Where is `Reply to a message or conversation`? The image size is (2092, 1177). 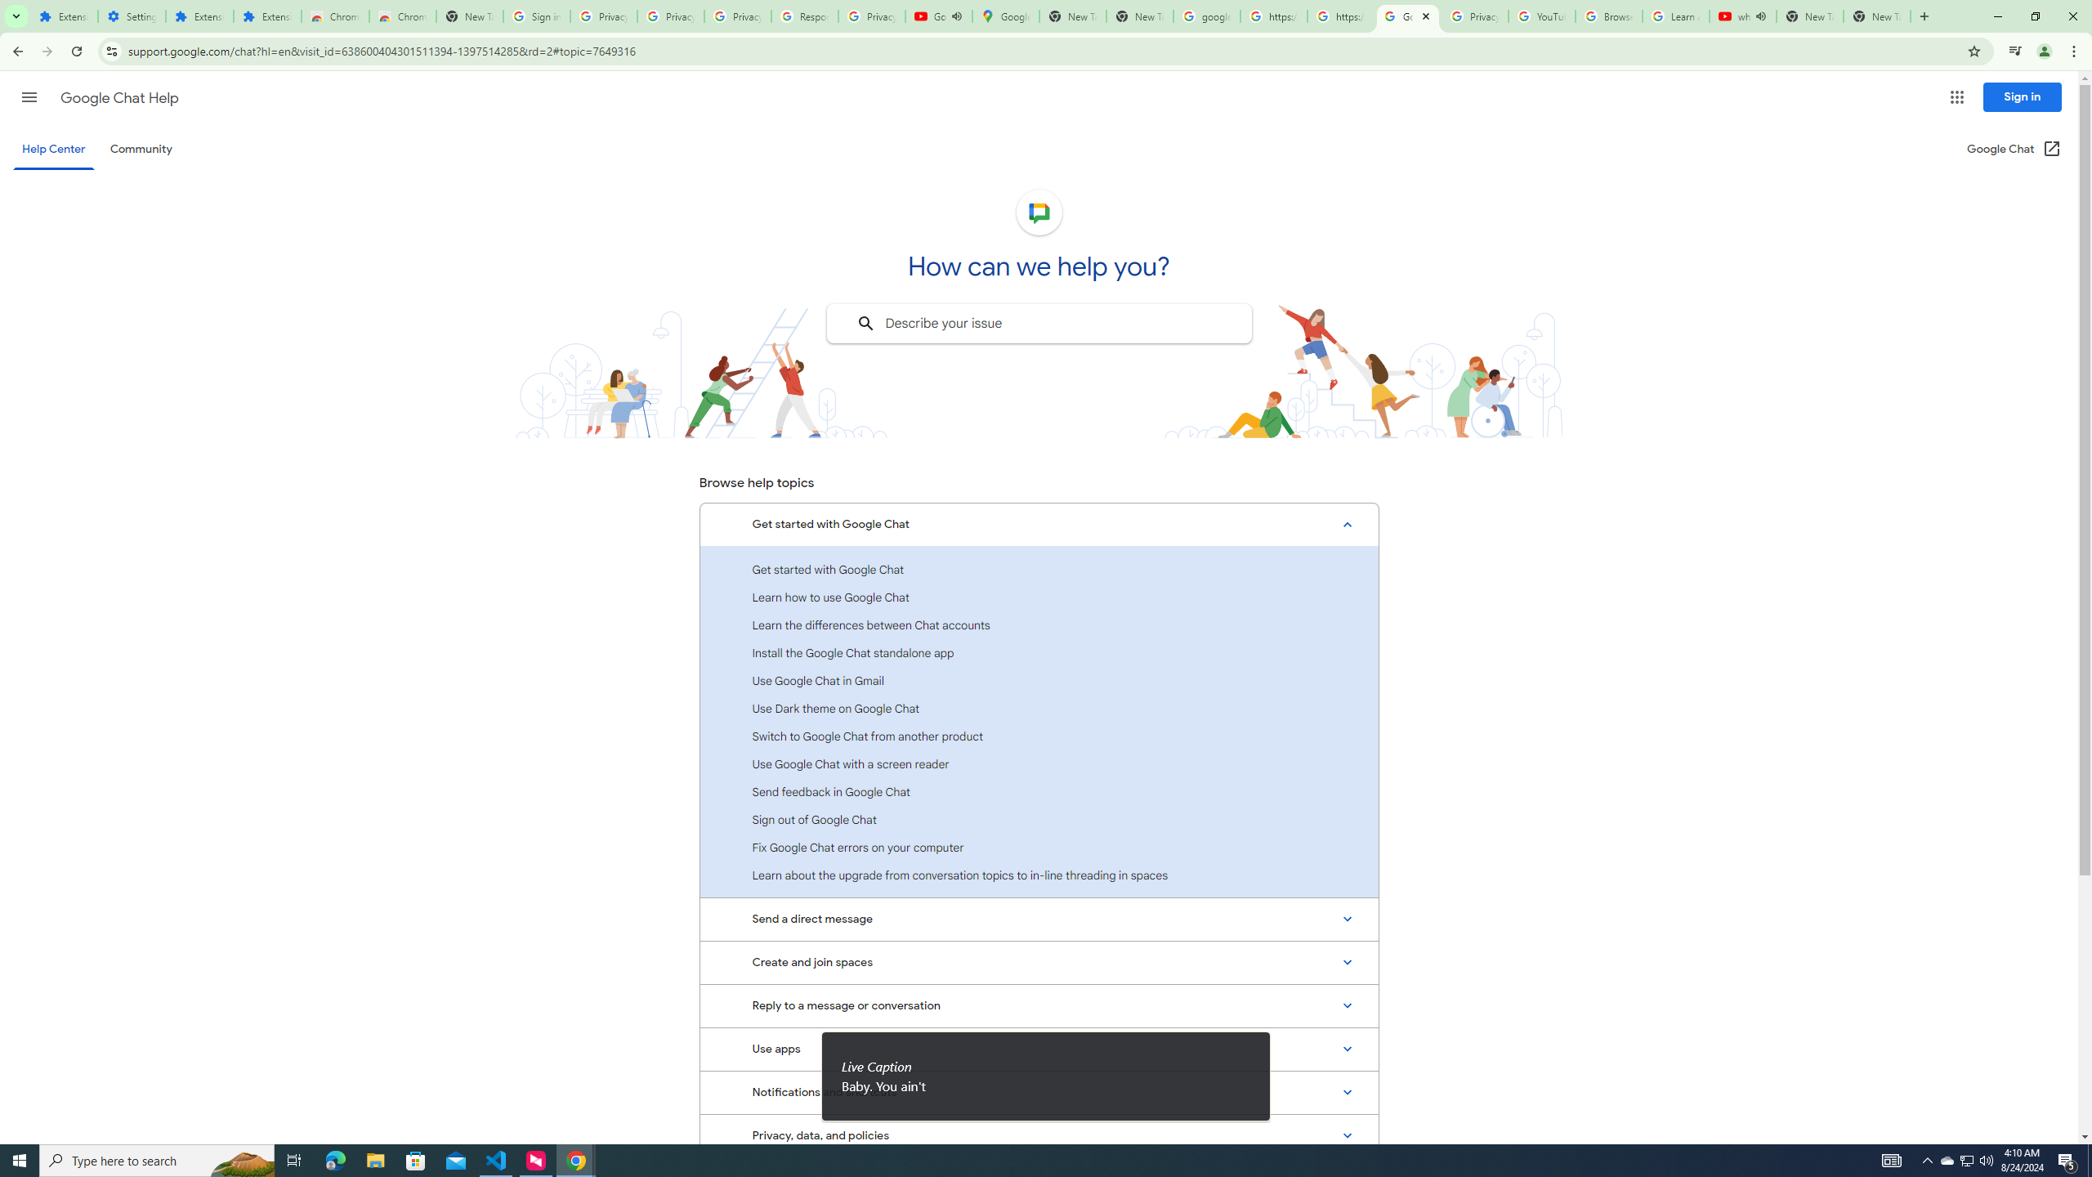
Reply to a message or conversation is located at coordinates (1039, 1006).